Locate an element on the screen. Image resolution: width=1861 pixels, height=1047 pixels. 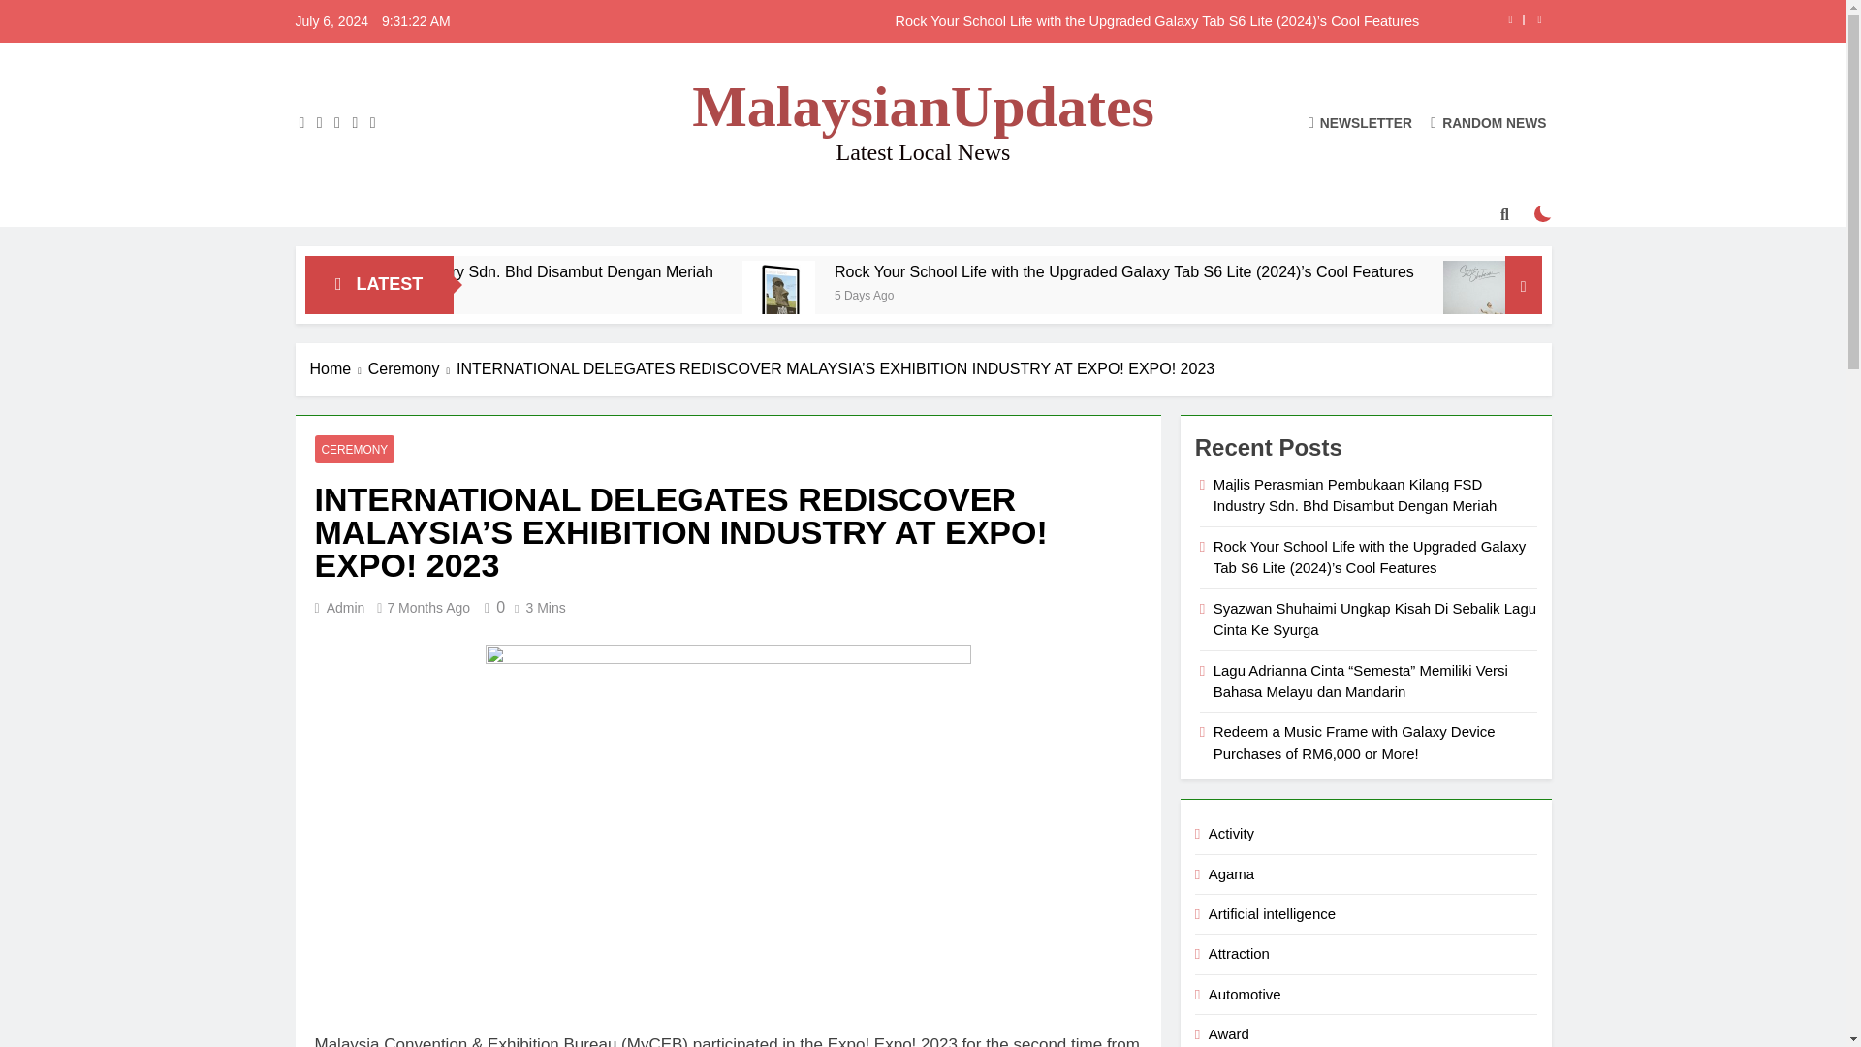
RANDOM NEWS is located at coordinates (1489, 122).